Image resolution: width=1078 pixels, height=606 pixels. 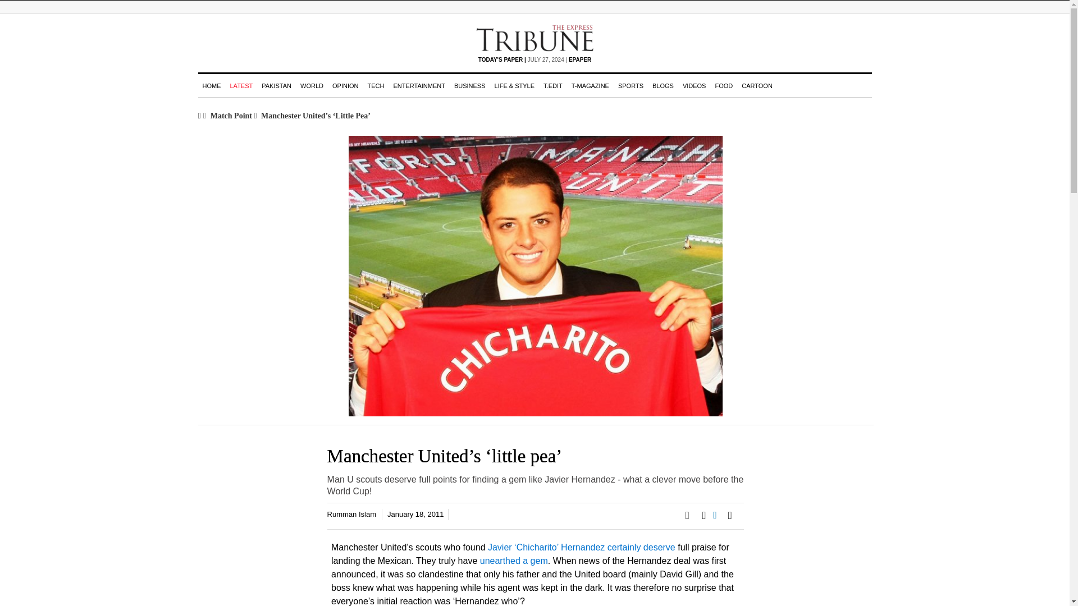 I want to click on CARTOON, so click(x=757, y=85).